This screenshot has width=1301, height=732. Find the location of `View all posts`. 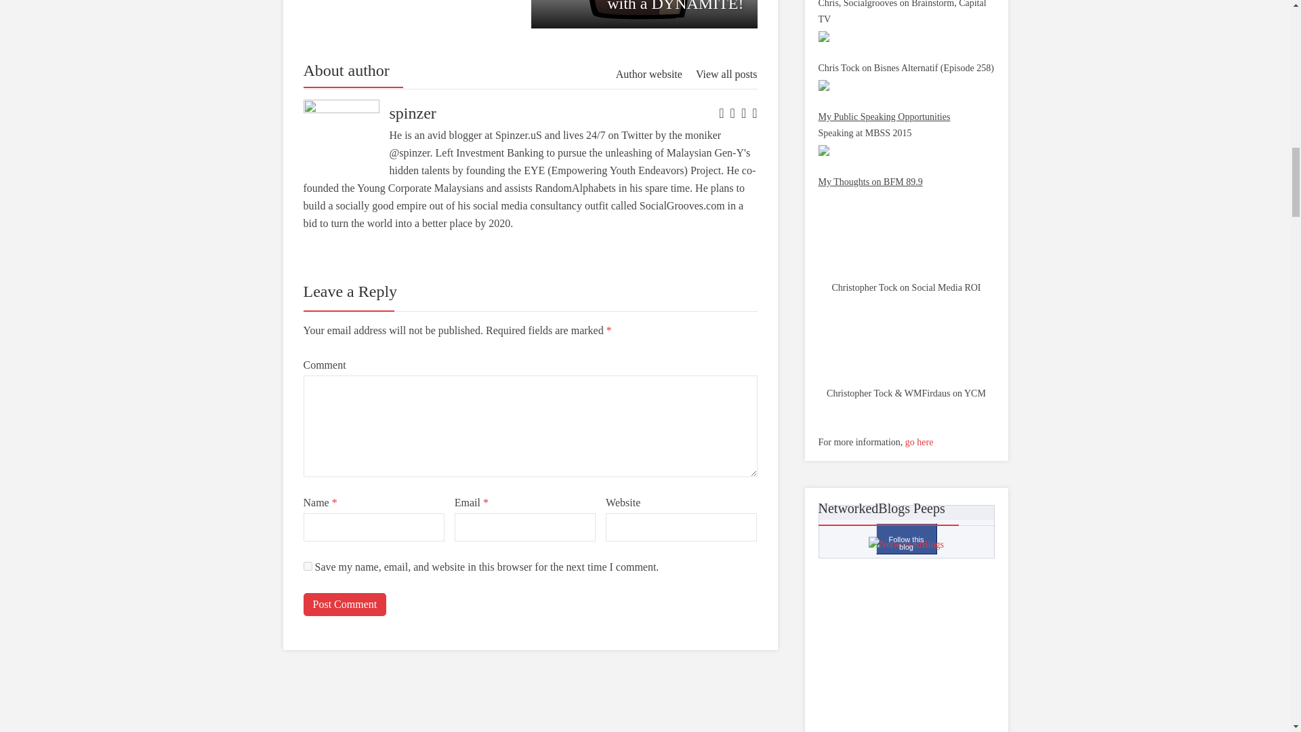

View all posts is located at coordinates (726, 75).